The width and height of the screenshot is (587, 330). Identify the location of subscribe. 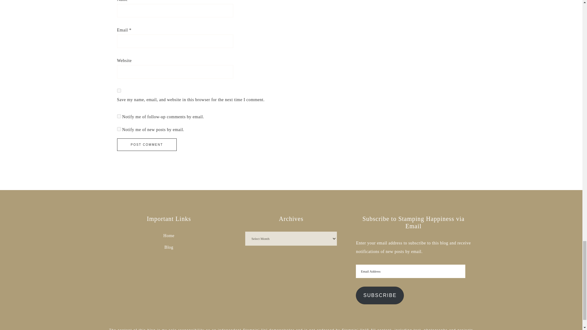
(119, 116).